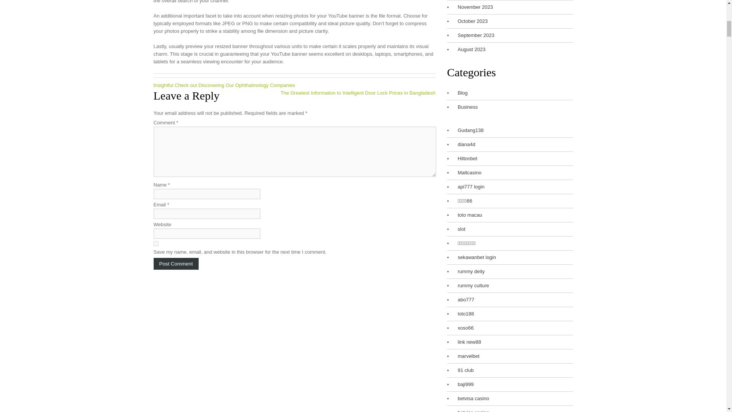 The height and width of the screenshot is (412, 732). I want to click on Post Comment, so click(175, 264).